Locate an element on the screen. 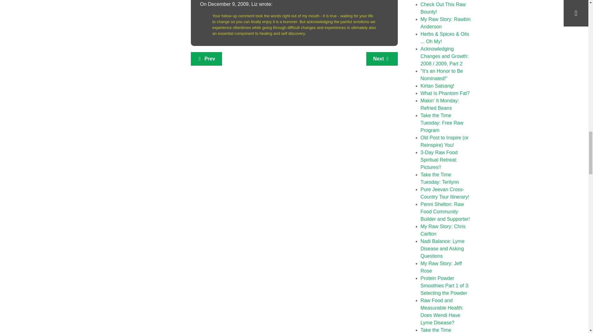 The image size is (593, 333). Prev is located at coordinates (206, 59).